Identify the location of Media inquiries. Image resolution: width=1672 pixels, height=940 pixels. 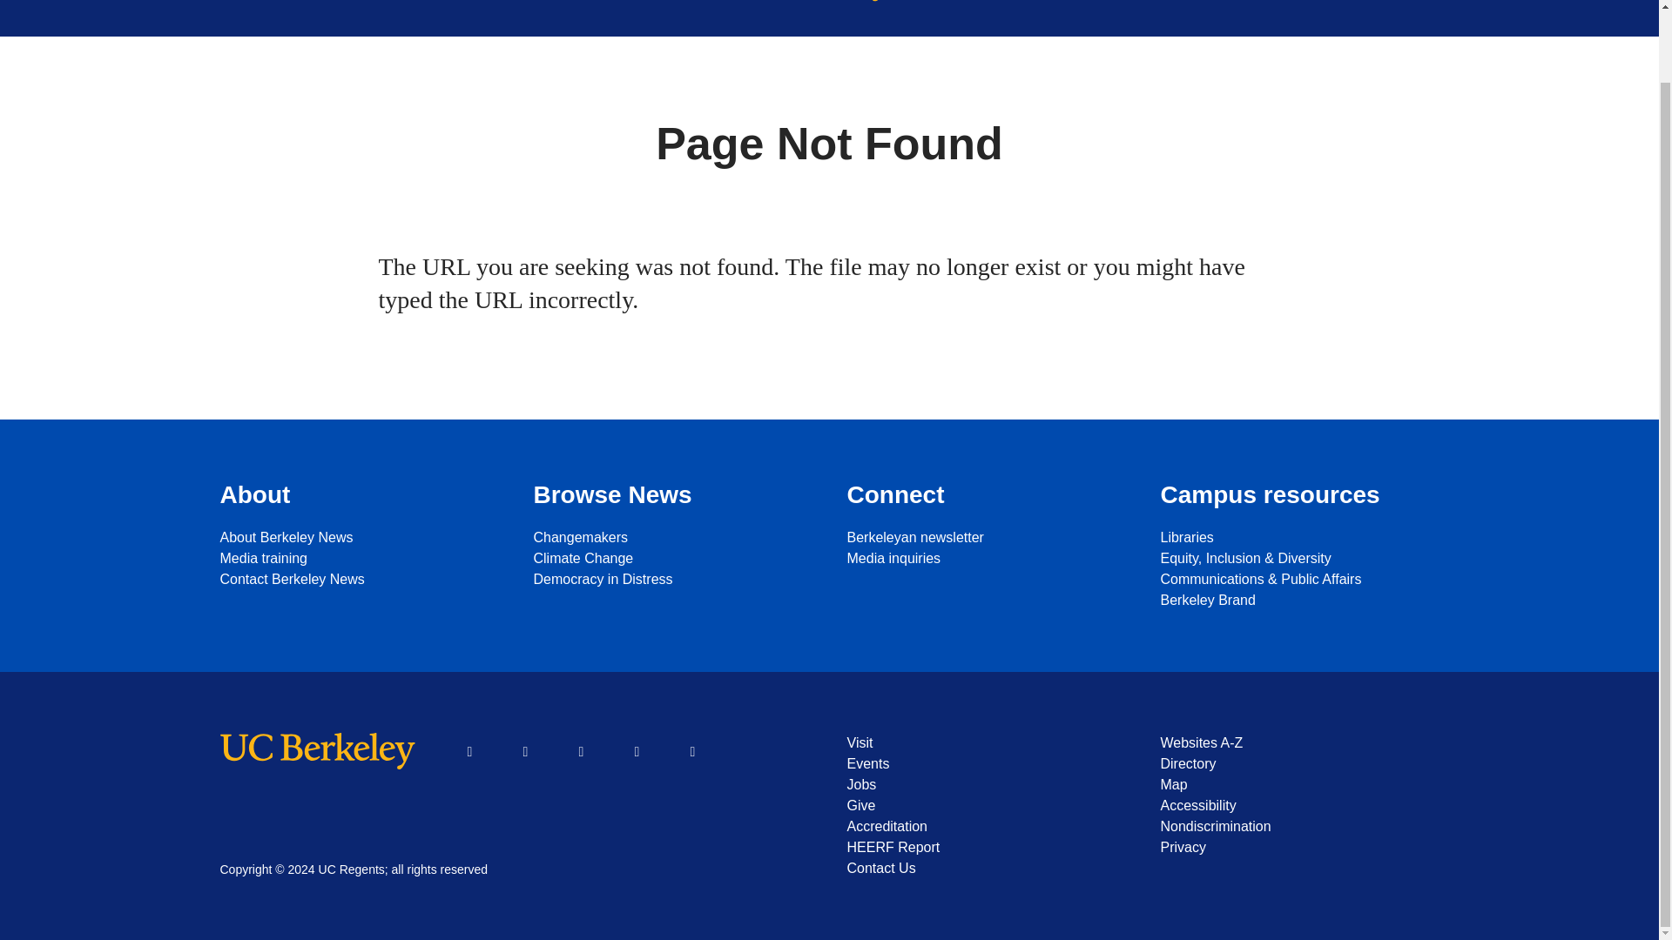
(986, 559).